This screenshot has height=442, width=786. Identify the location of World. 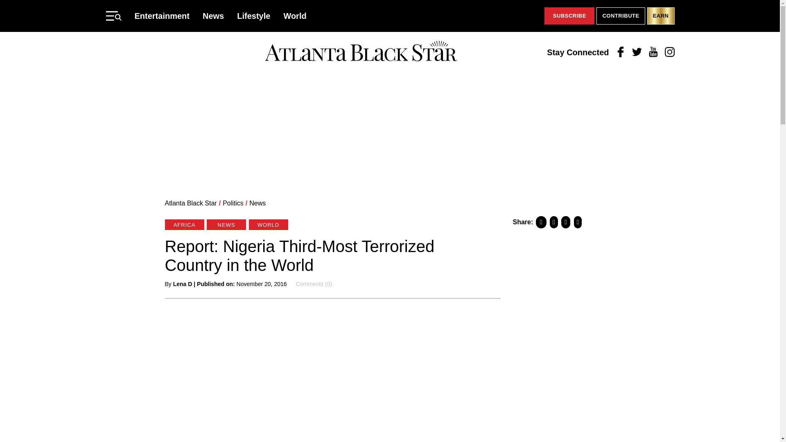
(295, 16).